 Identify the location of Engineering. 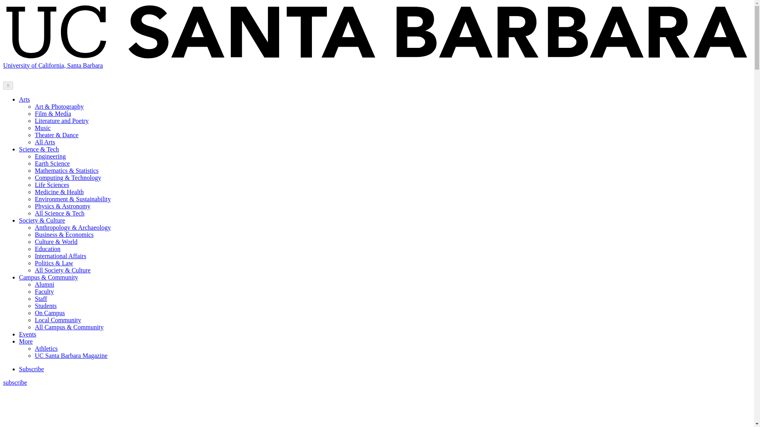
(50, 156).